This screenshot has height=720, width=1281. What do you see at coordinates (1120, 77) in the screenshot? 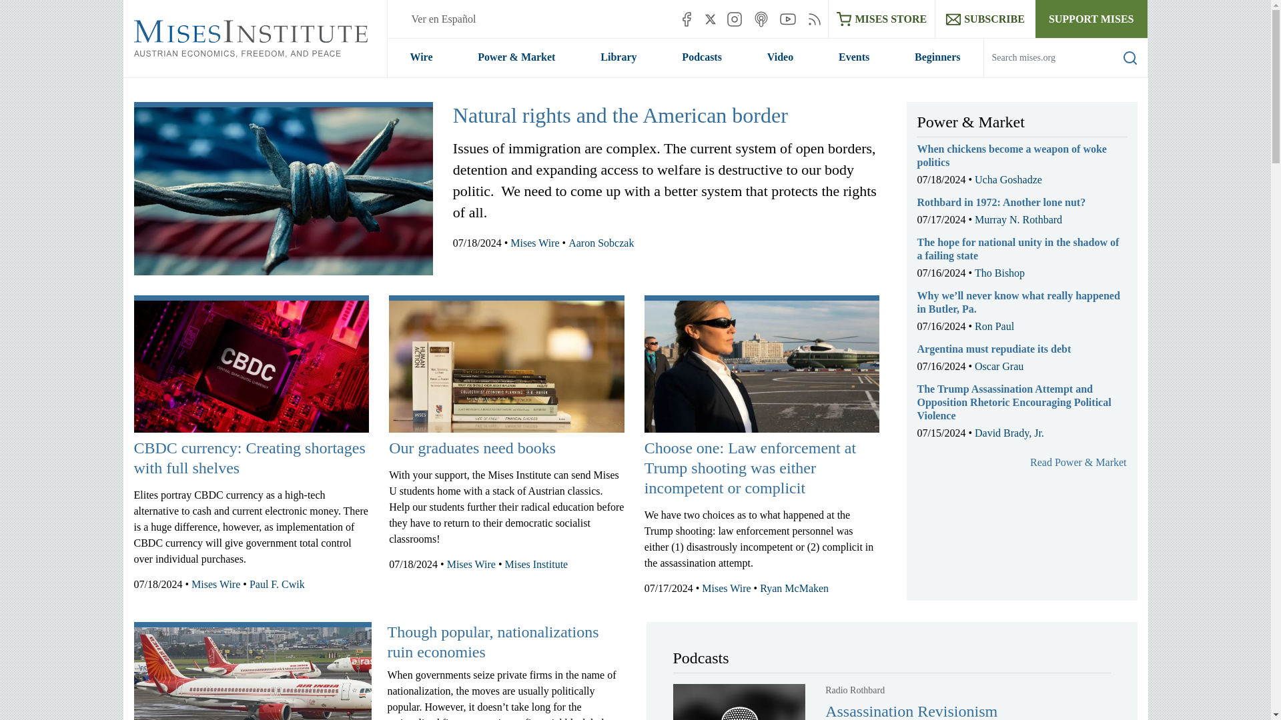
I see `Submit` at bounding box center [1120, 77].